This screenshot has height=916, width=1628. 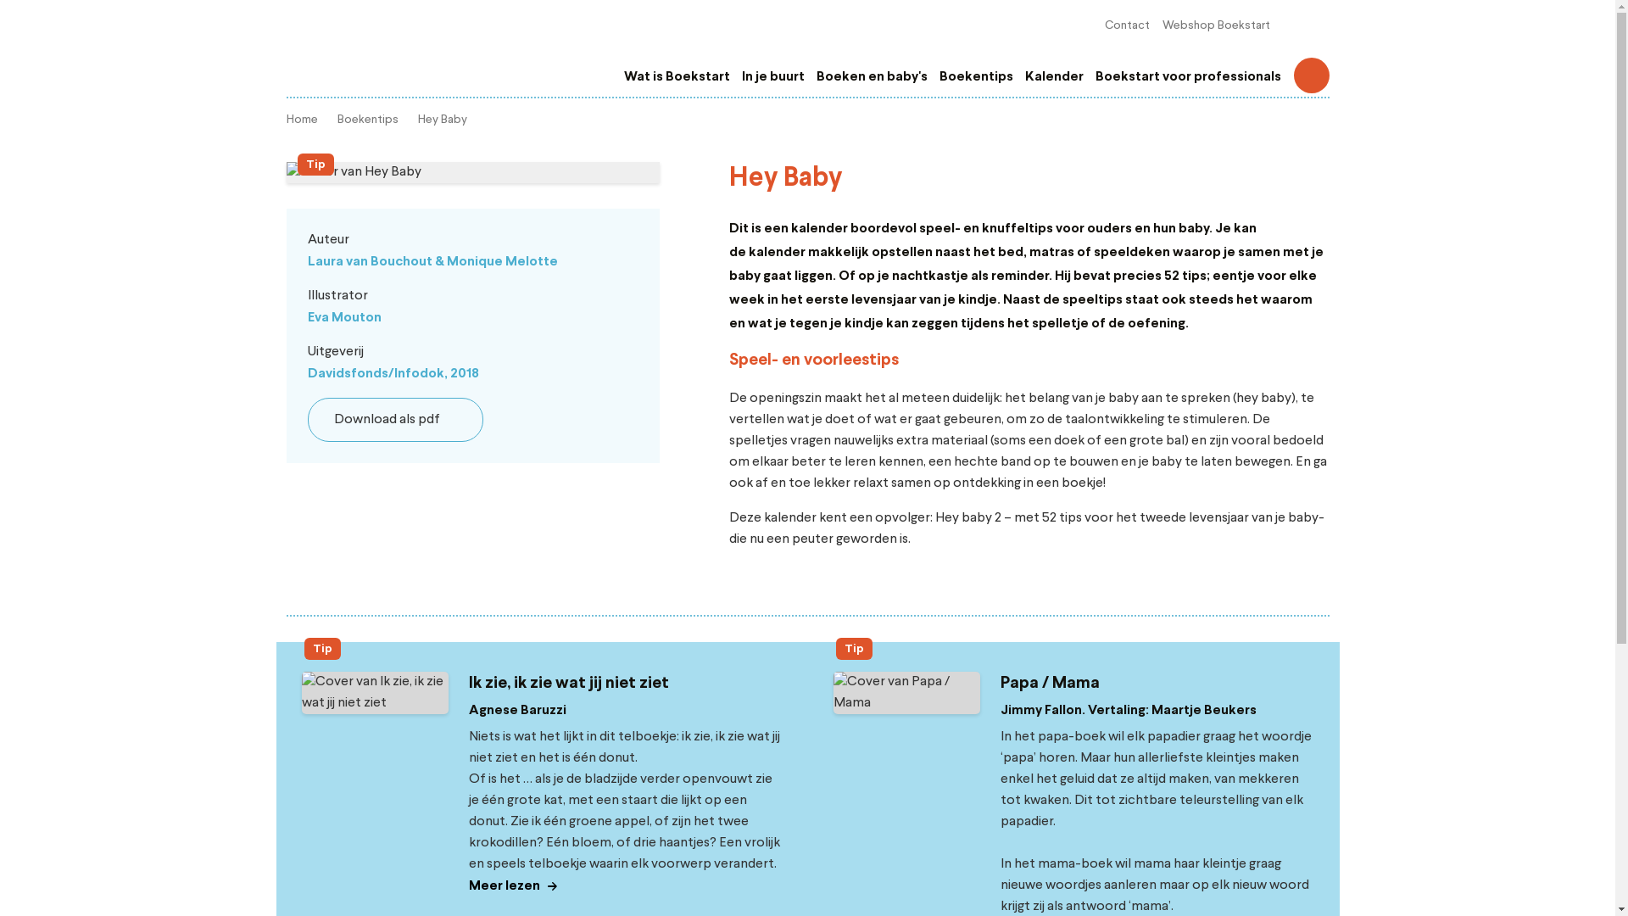 What do you see at coordinates (1189, 77) in the screenshot?
I see `Boekstart voor professionals` at bounding box center [1189, 77].